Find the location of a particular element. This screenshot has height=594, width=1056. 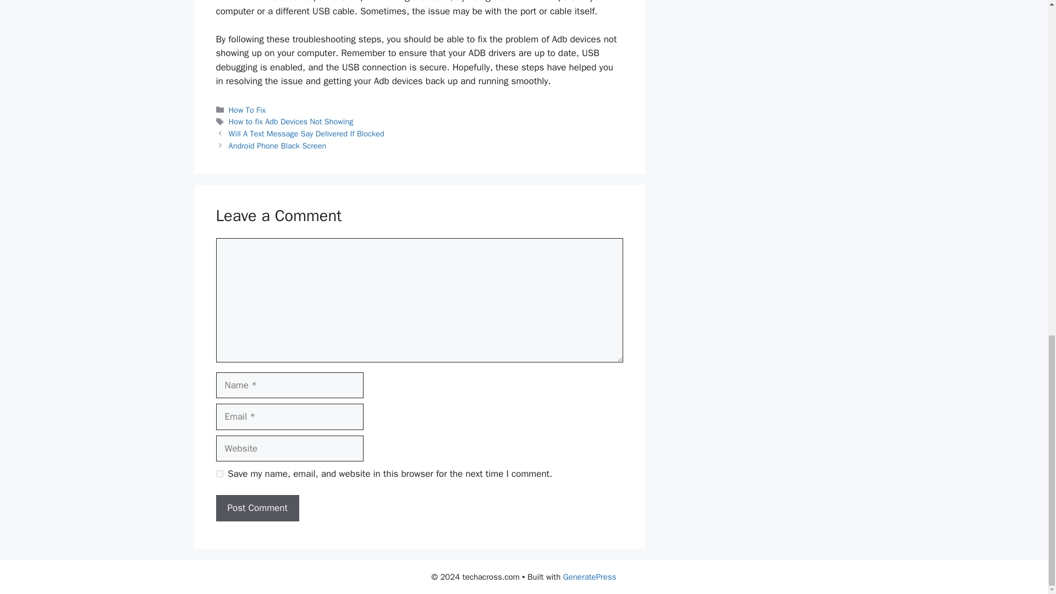

How To Fix is located at coordinates (248, 110).